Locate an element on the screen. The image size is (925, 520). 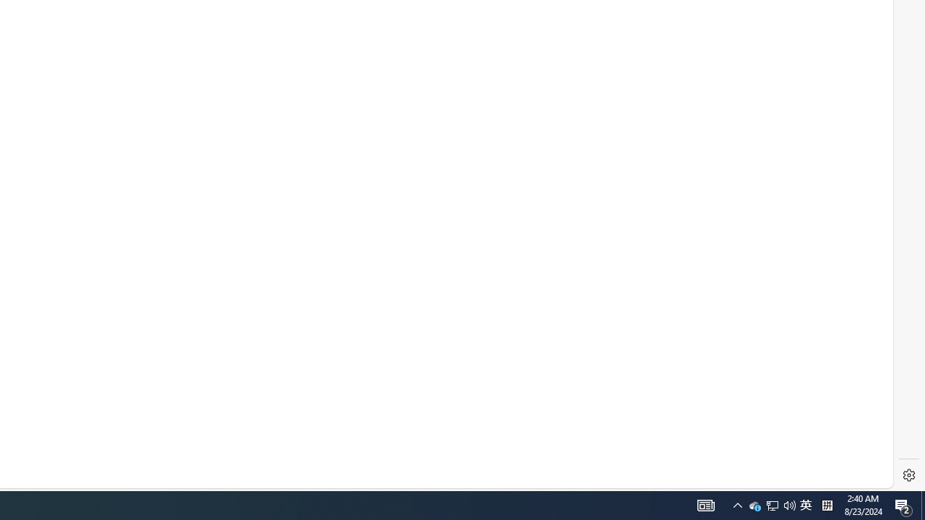
Microsoft Learn Developer & IT is located at coordinates (214, 315).